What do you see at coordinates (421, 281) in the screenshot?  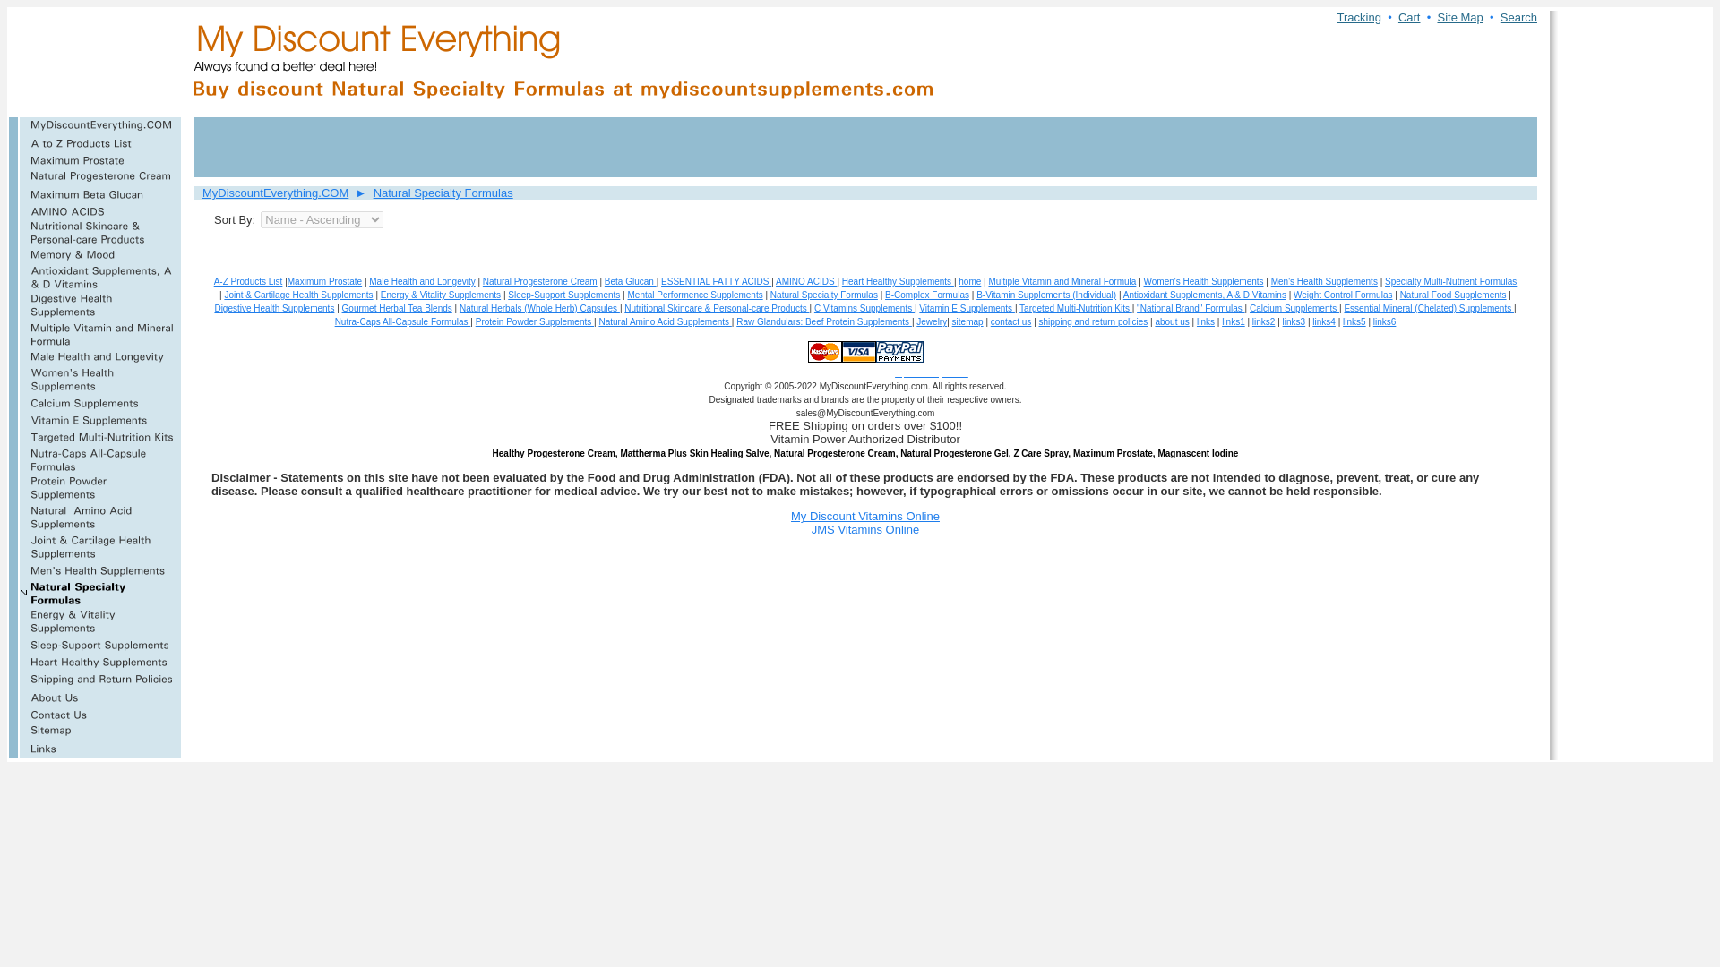 I see `Male Health and Longevity` at bounding box center [421, 281].